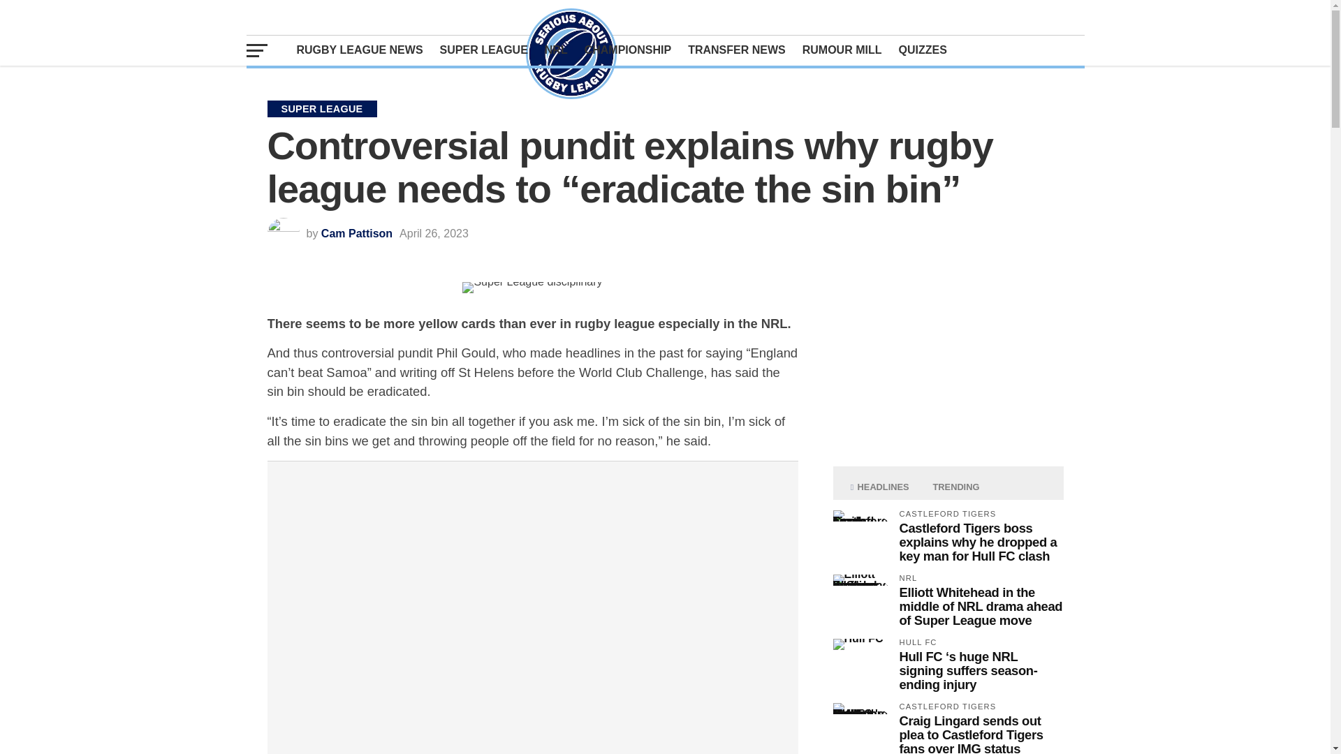 The image size is (1341, 754). What do you see at coordinates (484, 50) in the screenshot?
I see `SUPER LEAGUE` at bounding box center [484, 50].